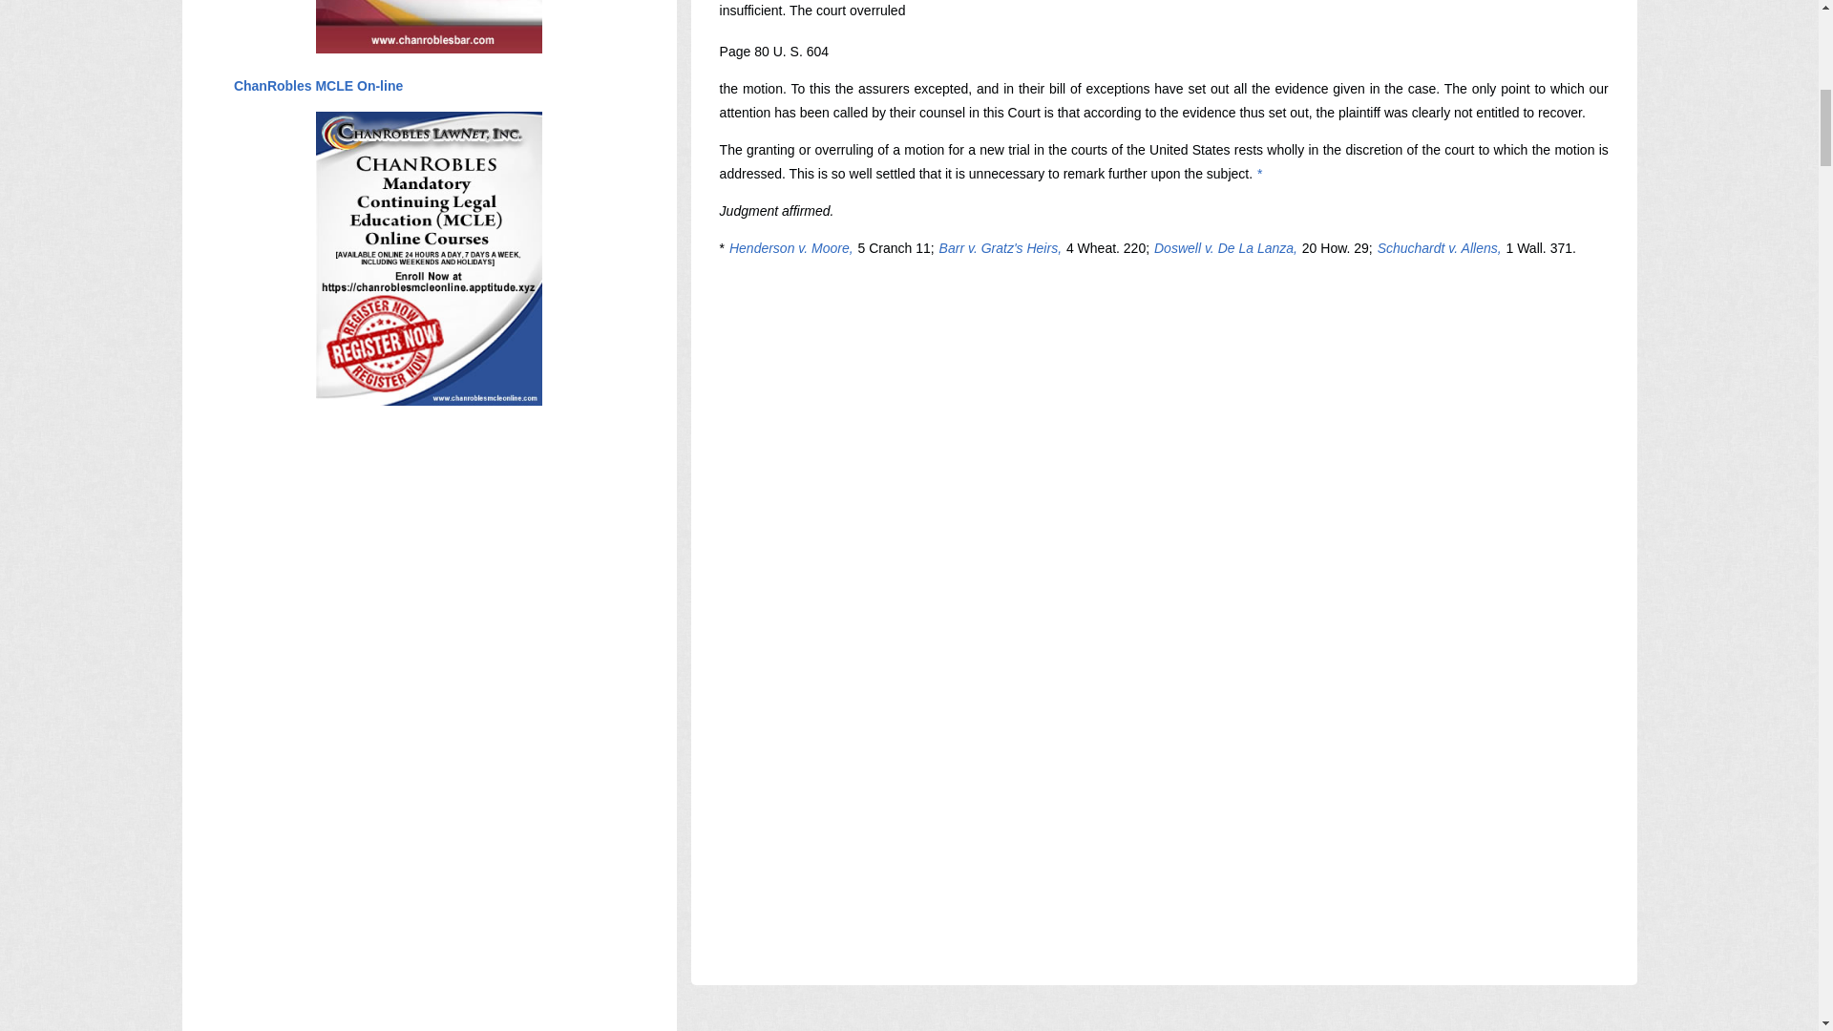 Image resolution: width=1833 pixels, height=1031 pixels. What do you see at coordinates (790, 247) in the screenshot?
I see `Henderson v. Moore,` at bounding box center [790, 247].